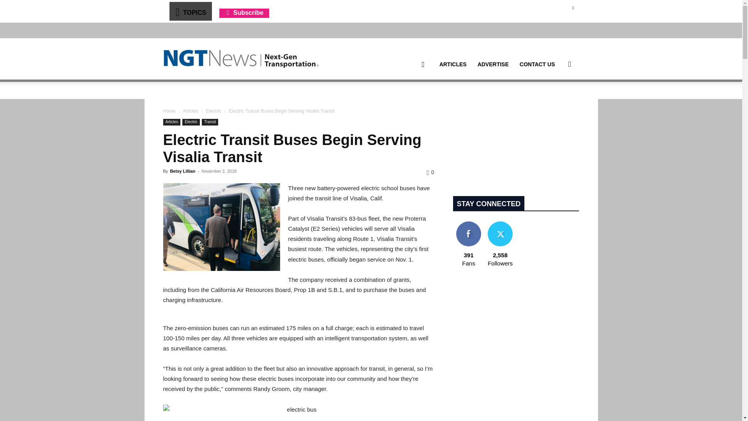  Describe the element at coordinates (241, 58) in the screenshot. I see `NGT News` at that location.